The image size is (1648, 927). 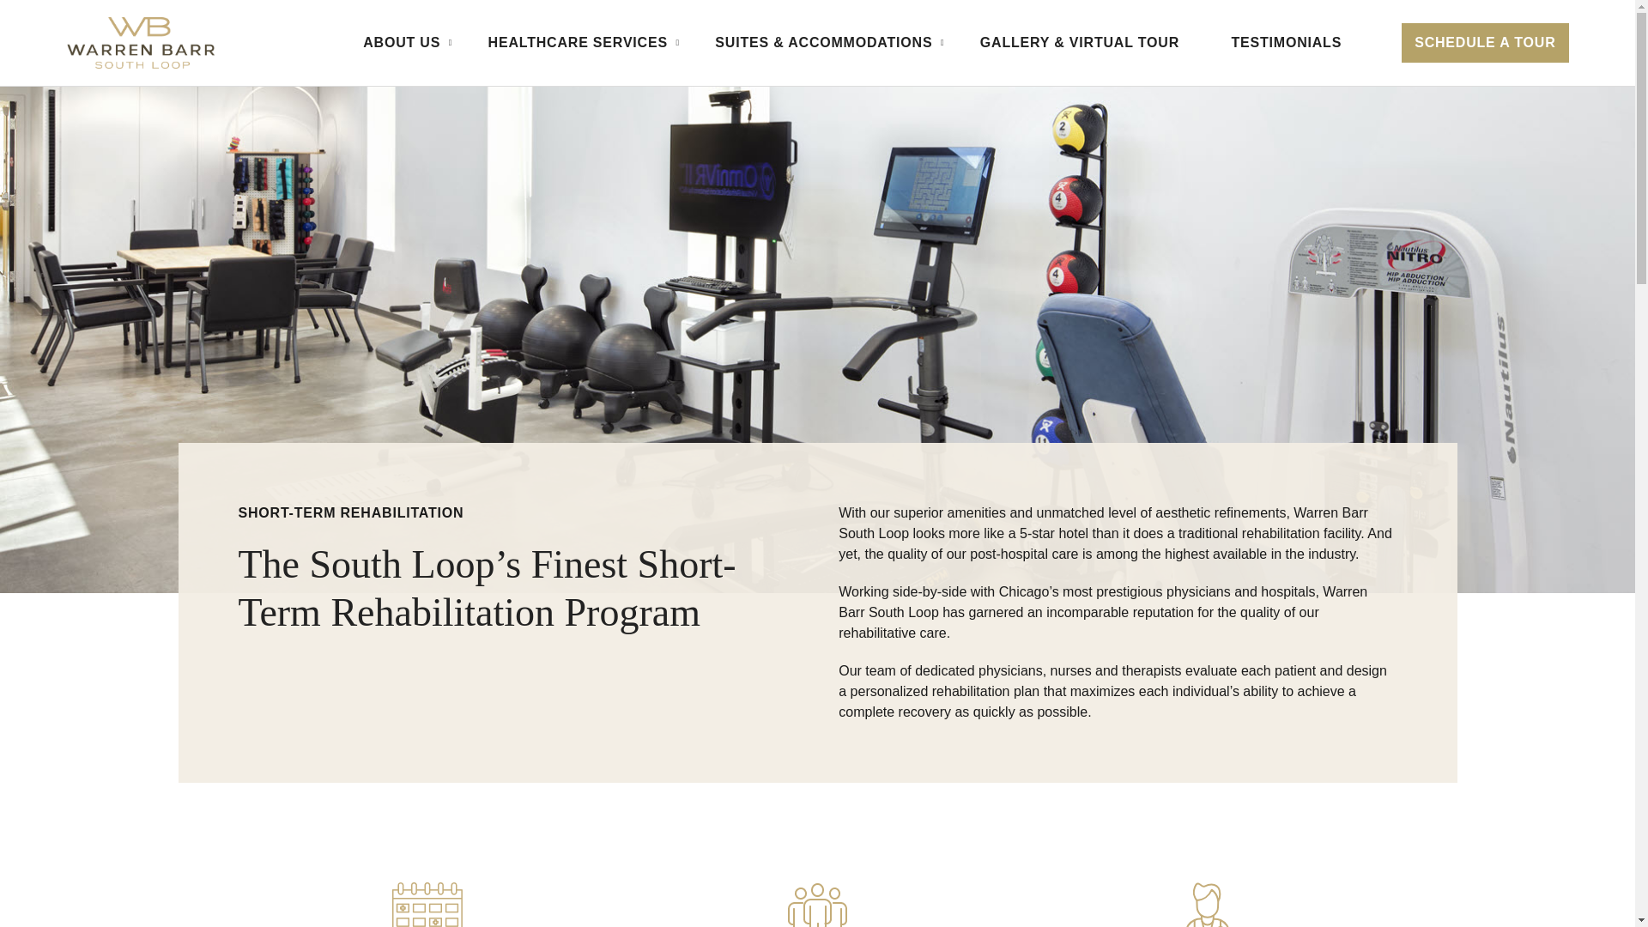 I want to click on TESTIMONIALS, so click(x=1286, y=43).